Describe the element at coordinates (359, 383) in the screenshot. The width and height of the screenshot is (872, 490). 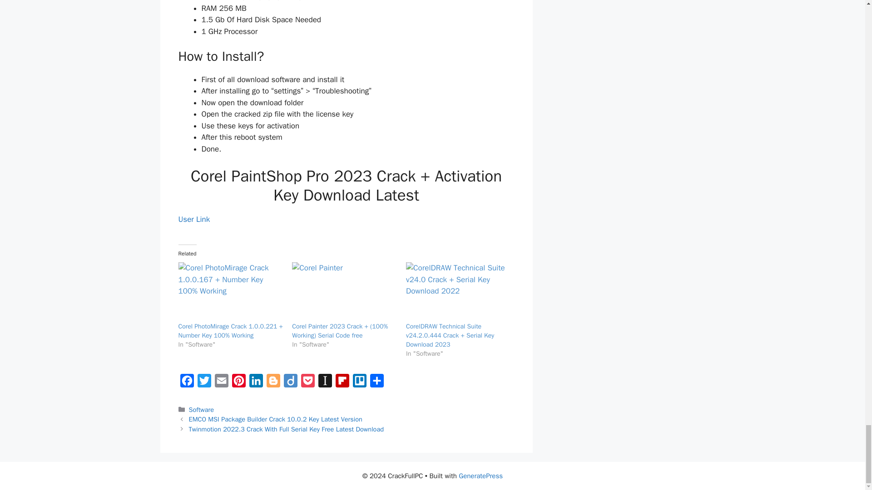
I see `Trello` at that location.